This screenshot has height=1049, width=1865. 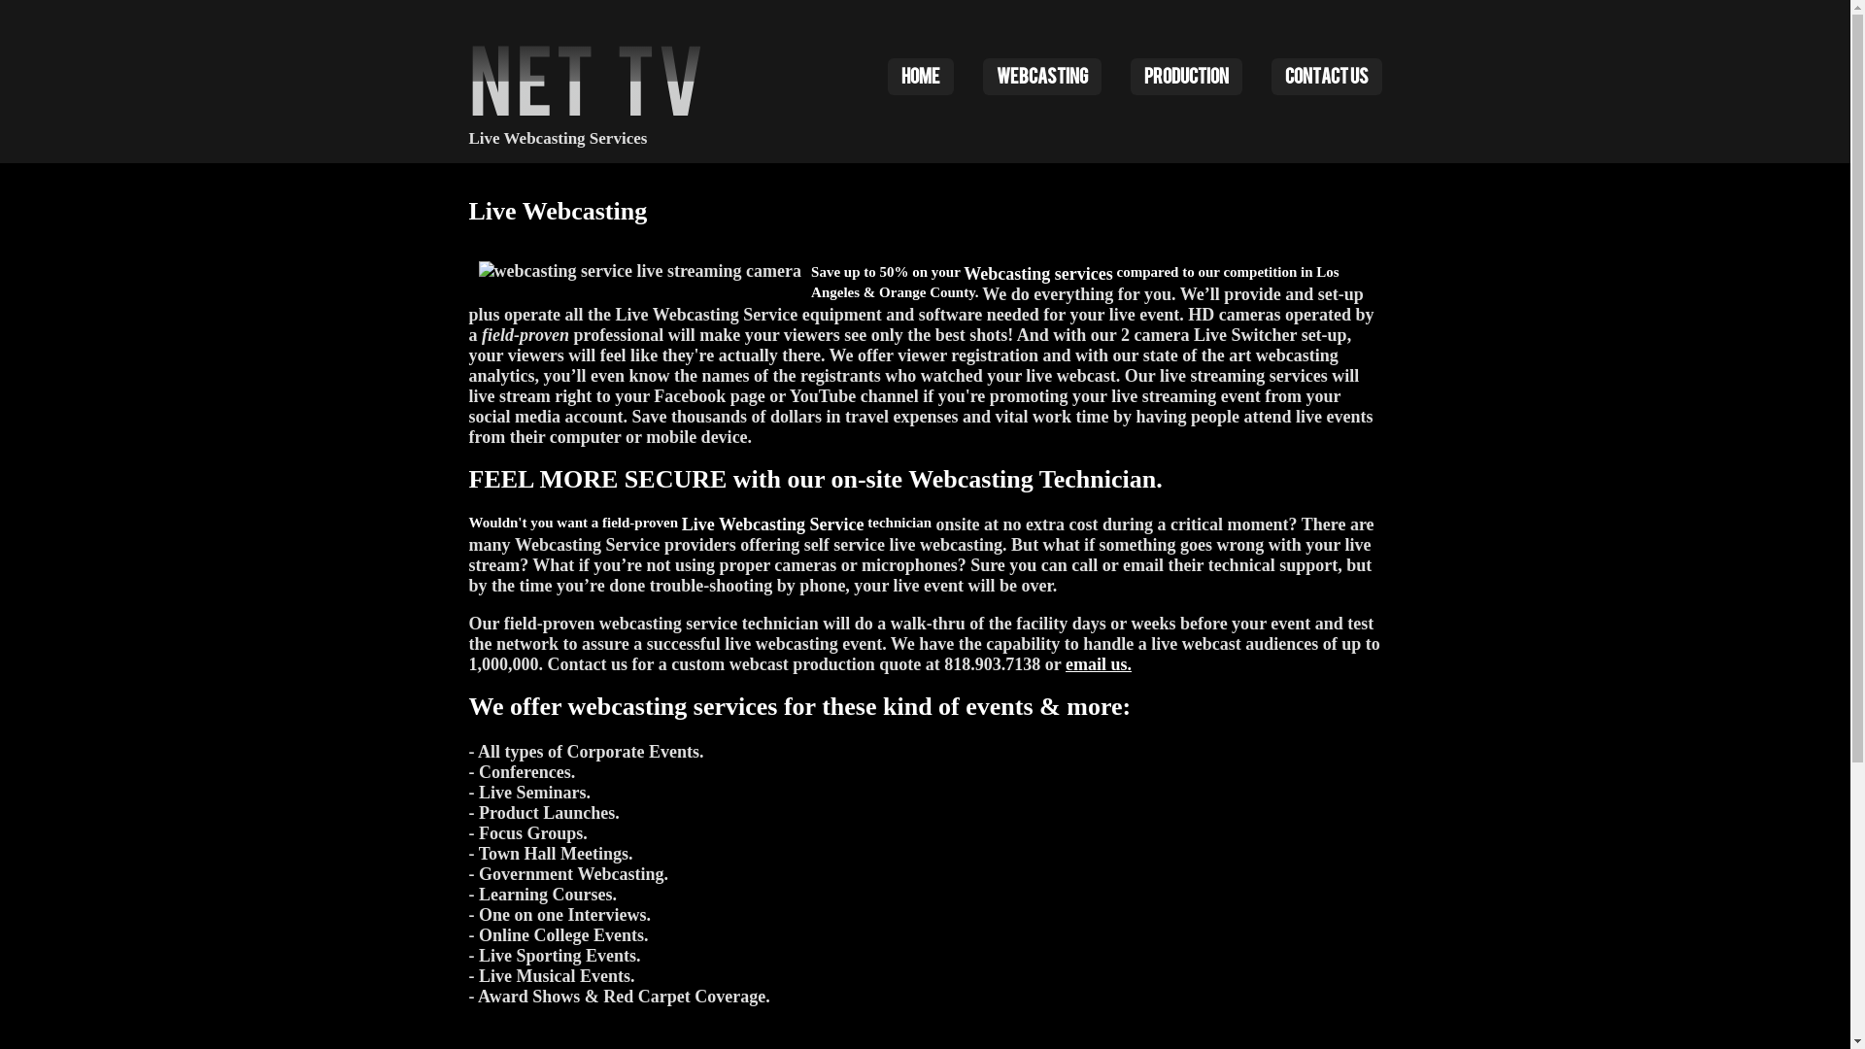 I want to click on Webcasting, so click(x=1042, y=77).